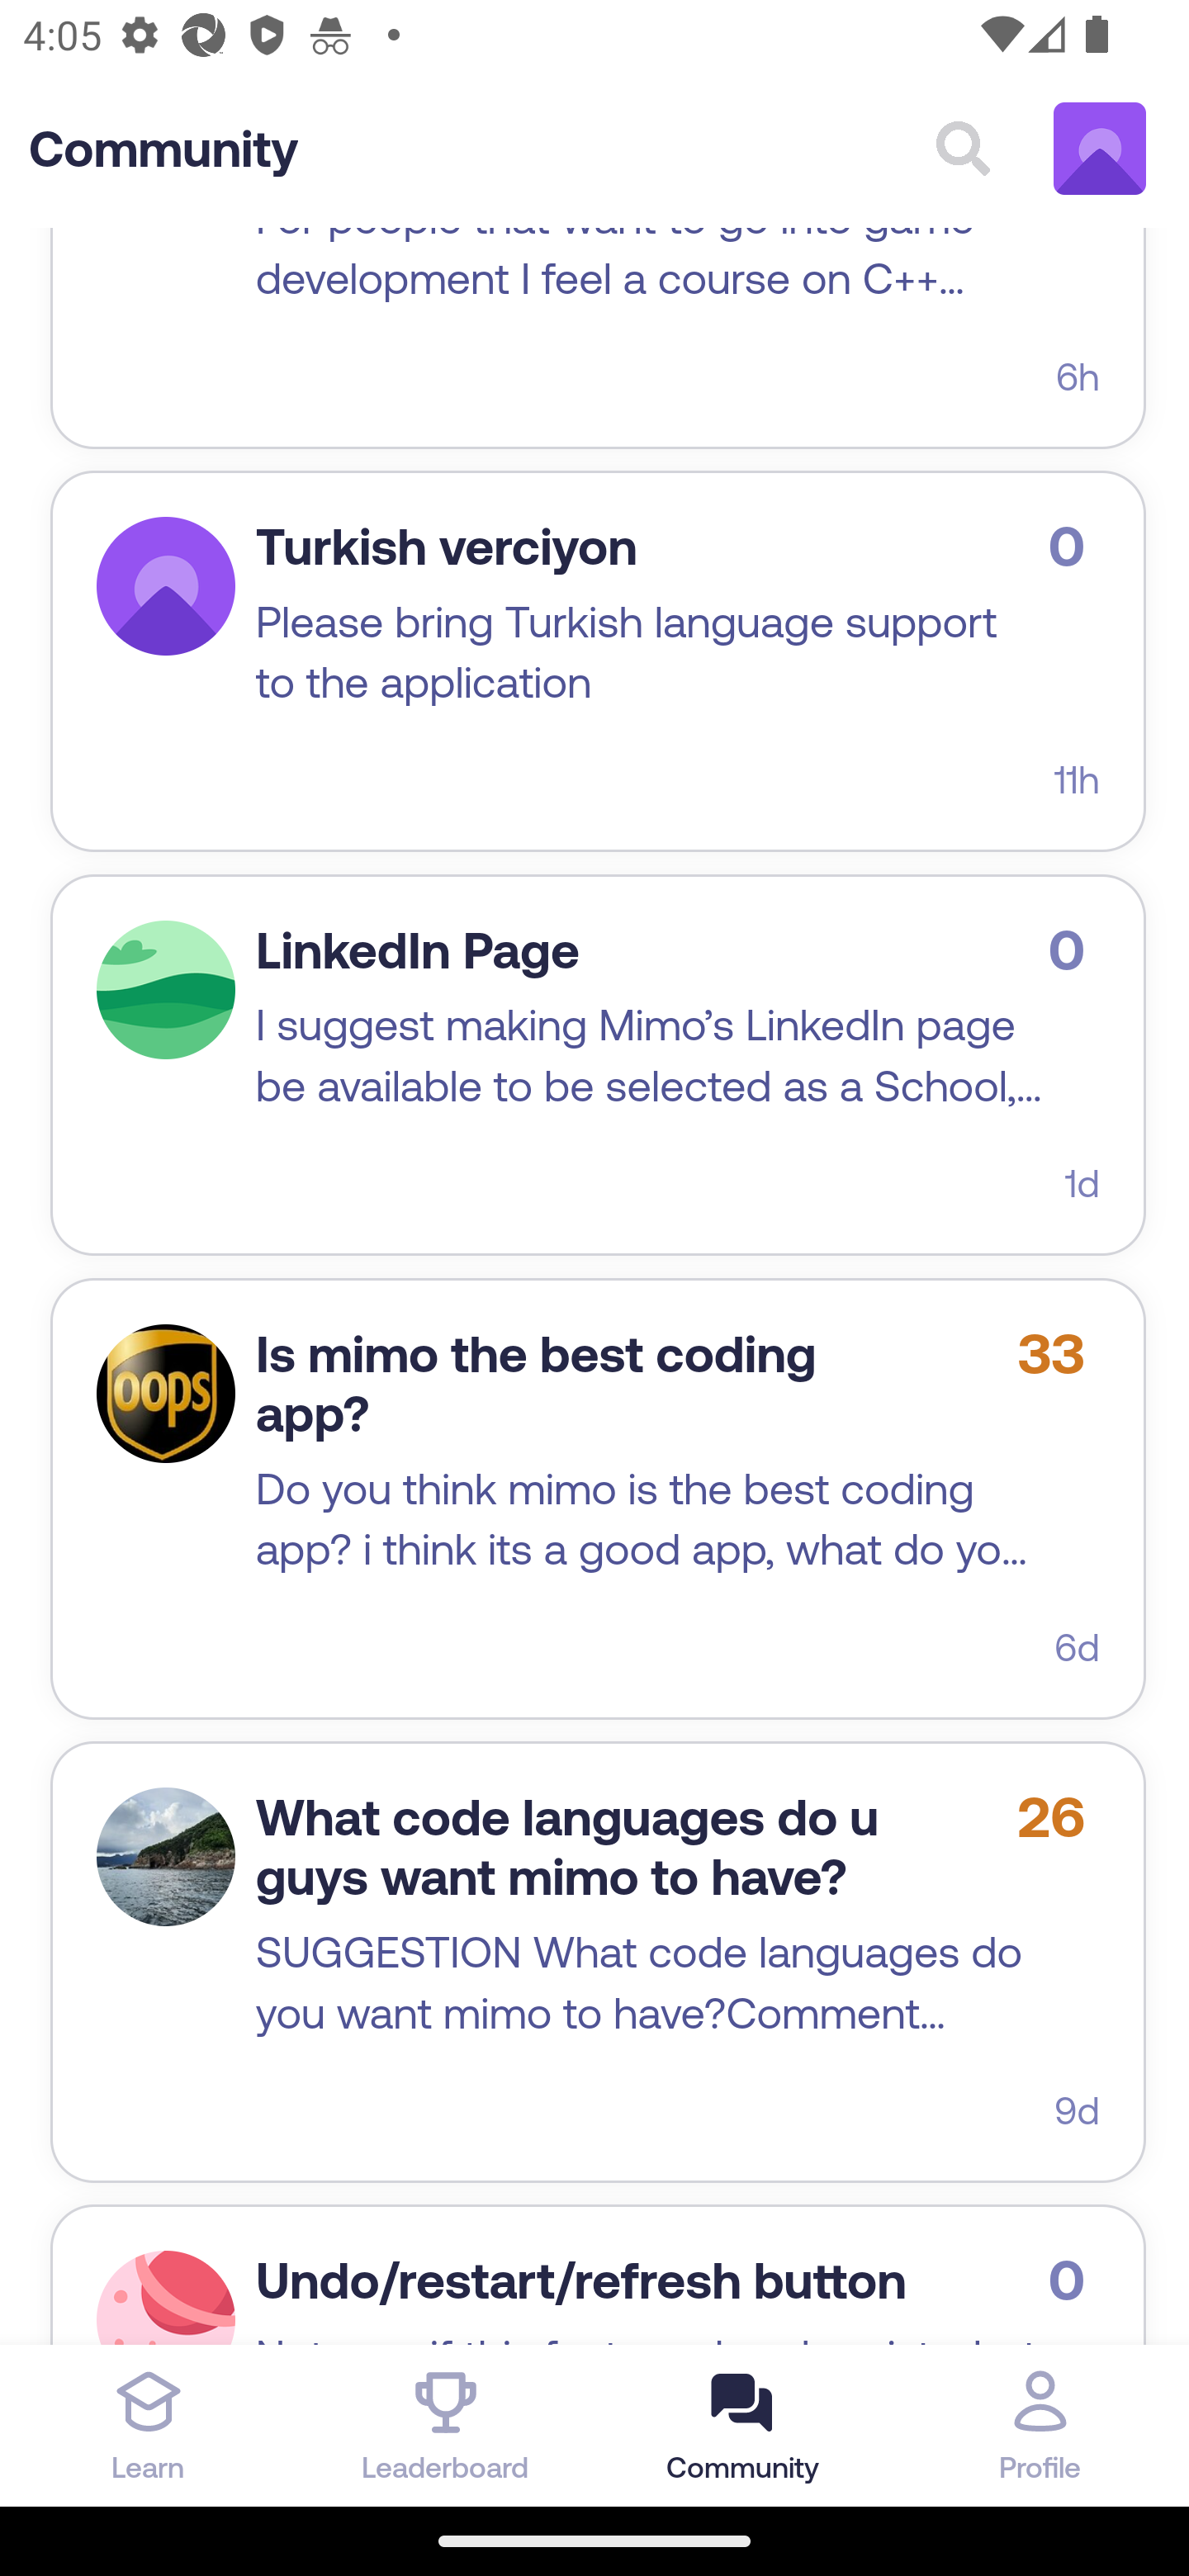 This screenshot has width=1189, height=2576. I want to click on 1, so click(165, 991).